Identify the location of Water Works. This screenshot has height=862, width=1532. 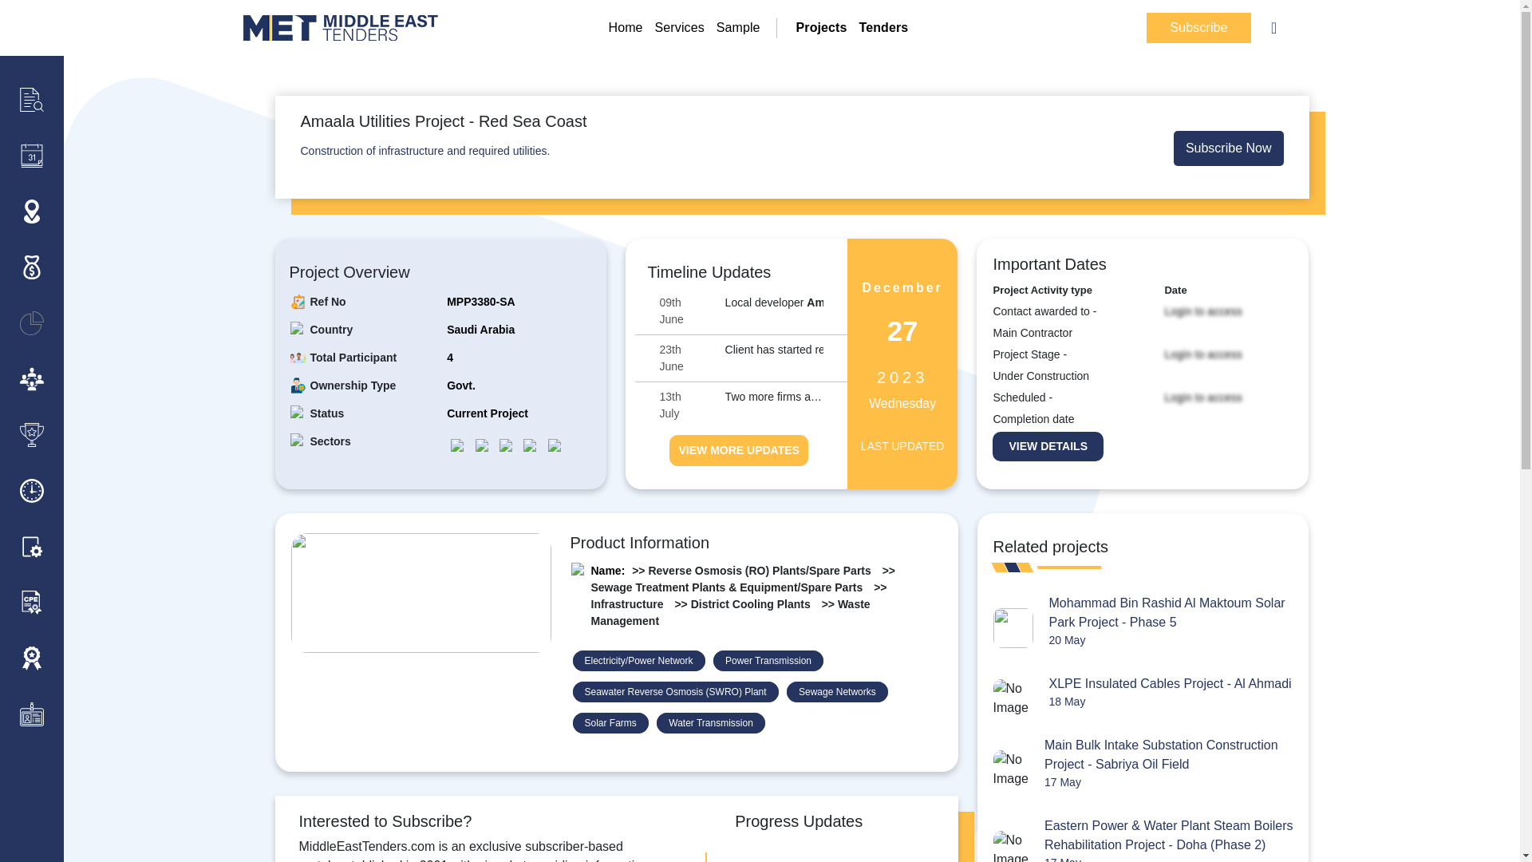
(32, 547).